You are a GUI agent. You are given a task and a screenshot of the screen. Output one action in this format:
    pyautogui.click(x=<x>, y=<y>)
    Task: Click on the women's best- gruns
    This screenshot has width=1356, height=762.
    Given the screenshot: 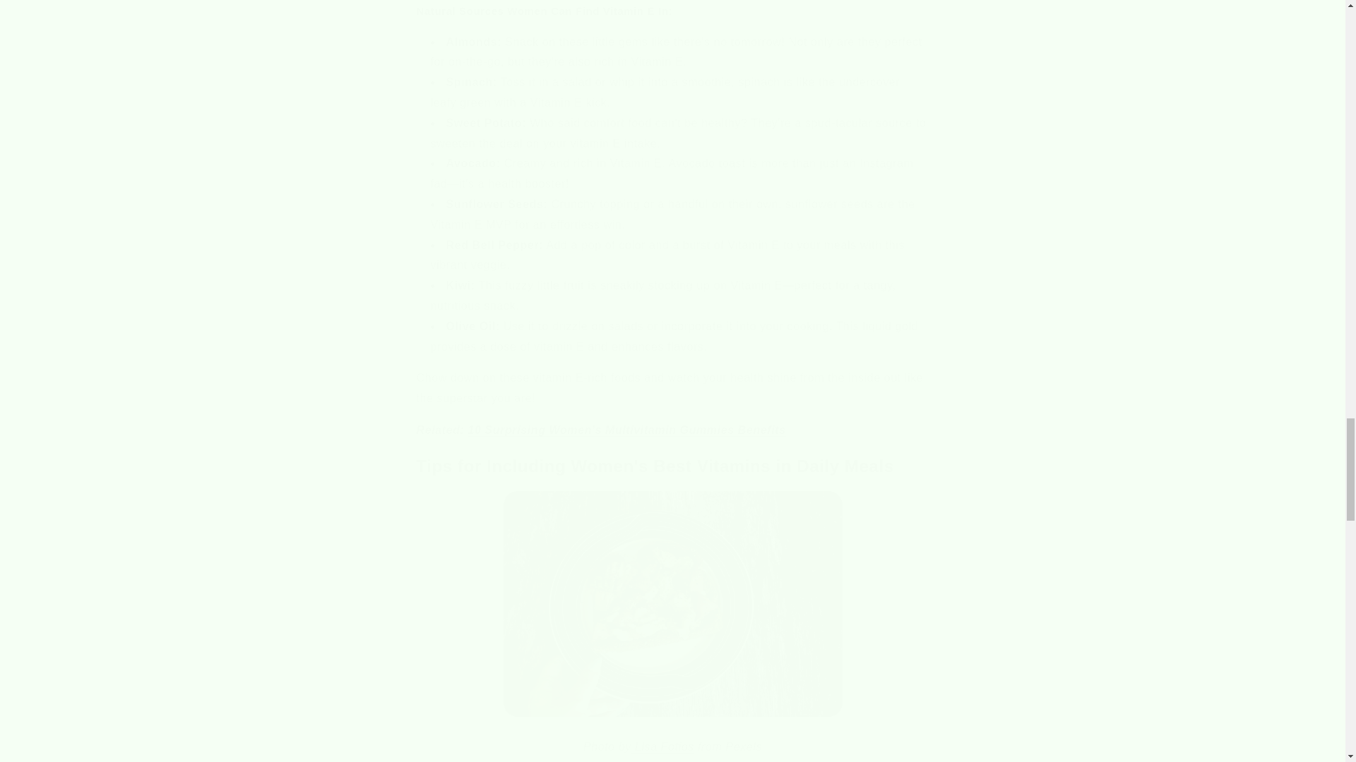 What is the action you would take?
    pyautogui.click(x=626, y=429)
    